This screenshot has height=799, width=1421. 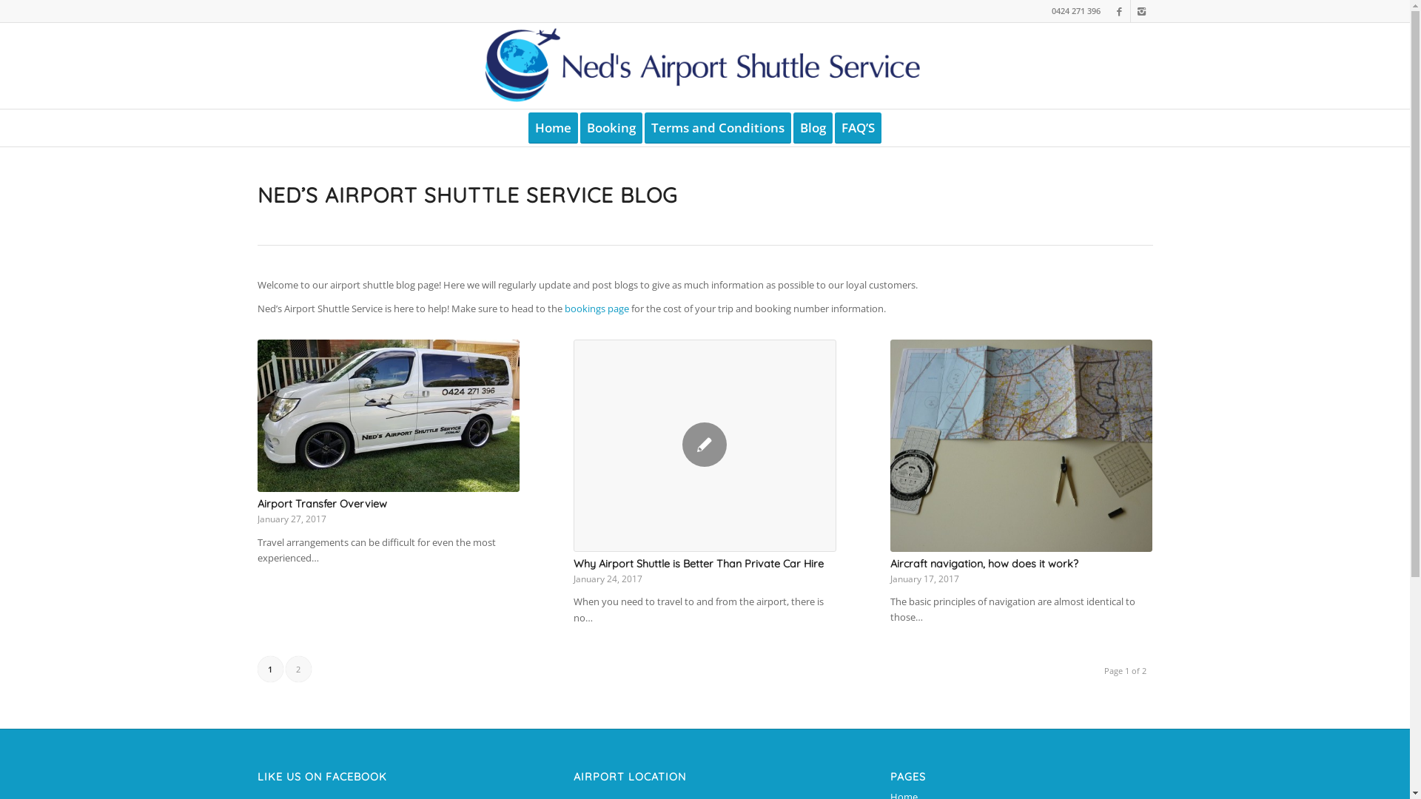 I want to click on Home, so click(x=554, y=128).